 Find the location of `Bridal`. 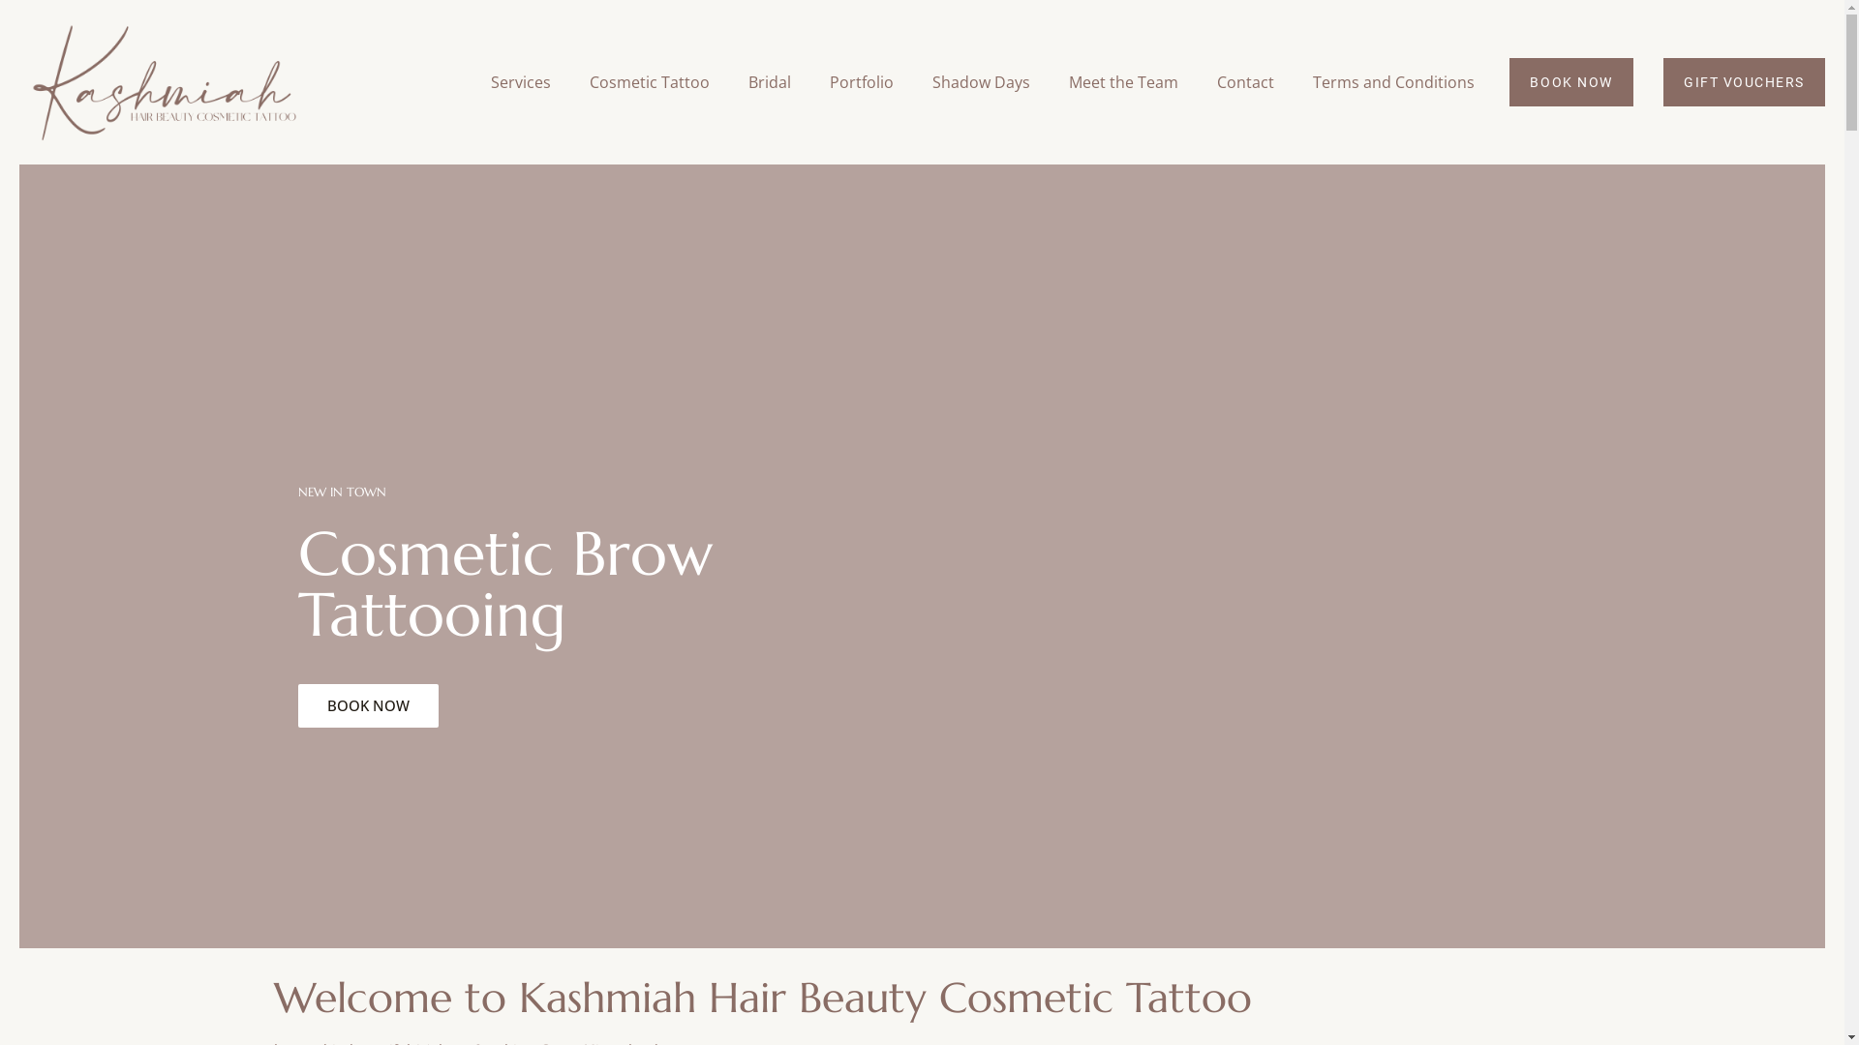

Bridal is located at coordinates (770, 82).